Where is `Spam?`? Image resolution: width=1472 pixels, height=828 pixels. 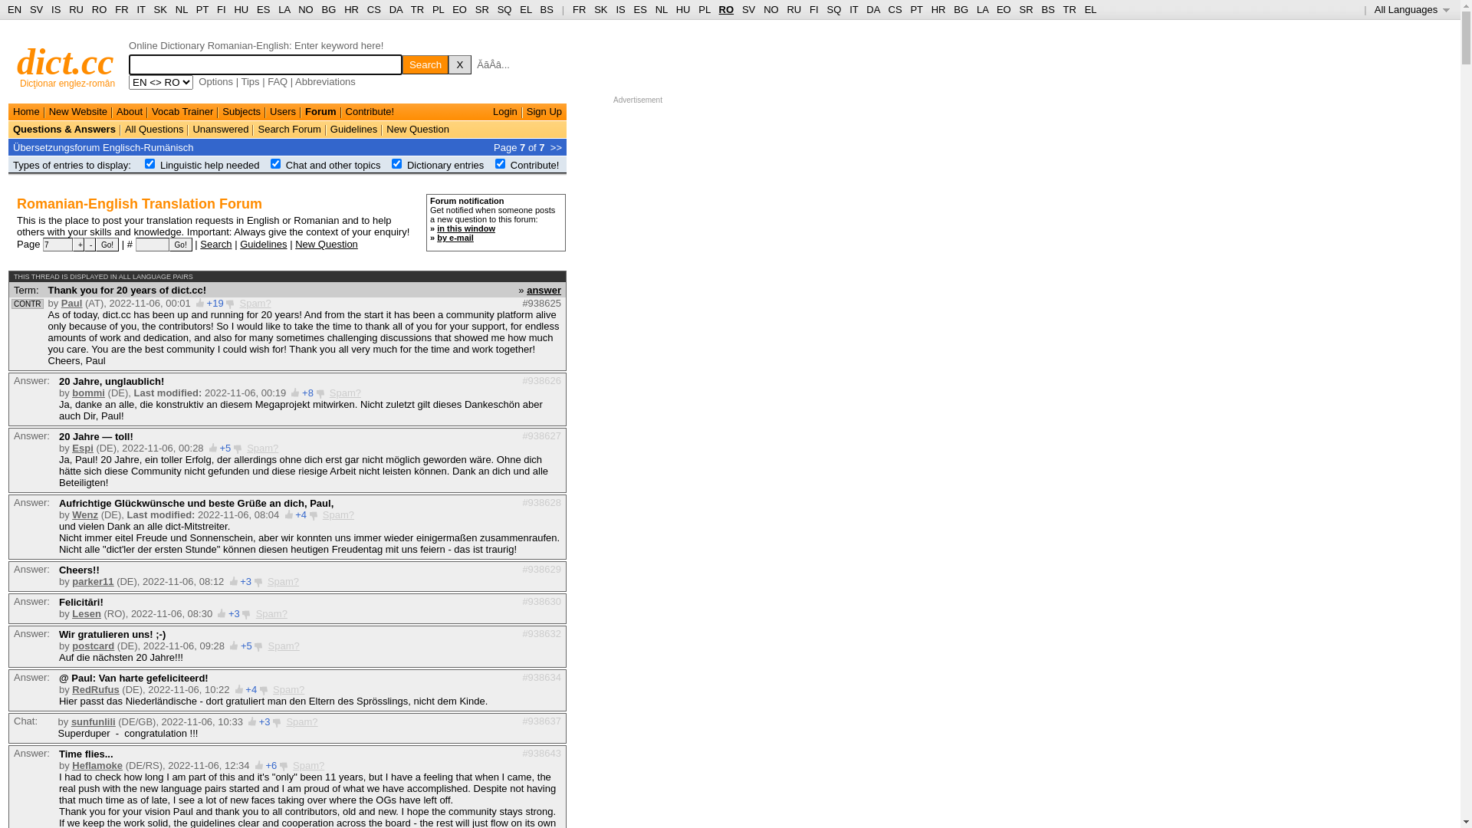 Spam? is located at coordinates (284, 646).